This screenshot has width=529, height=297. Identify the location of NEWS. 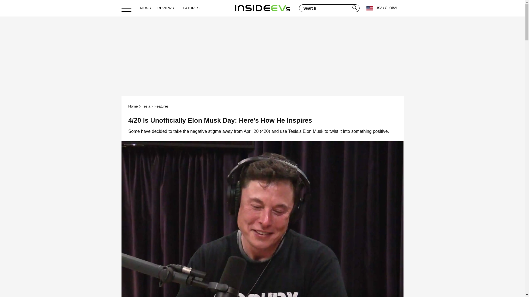
(145, 8).